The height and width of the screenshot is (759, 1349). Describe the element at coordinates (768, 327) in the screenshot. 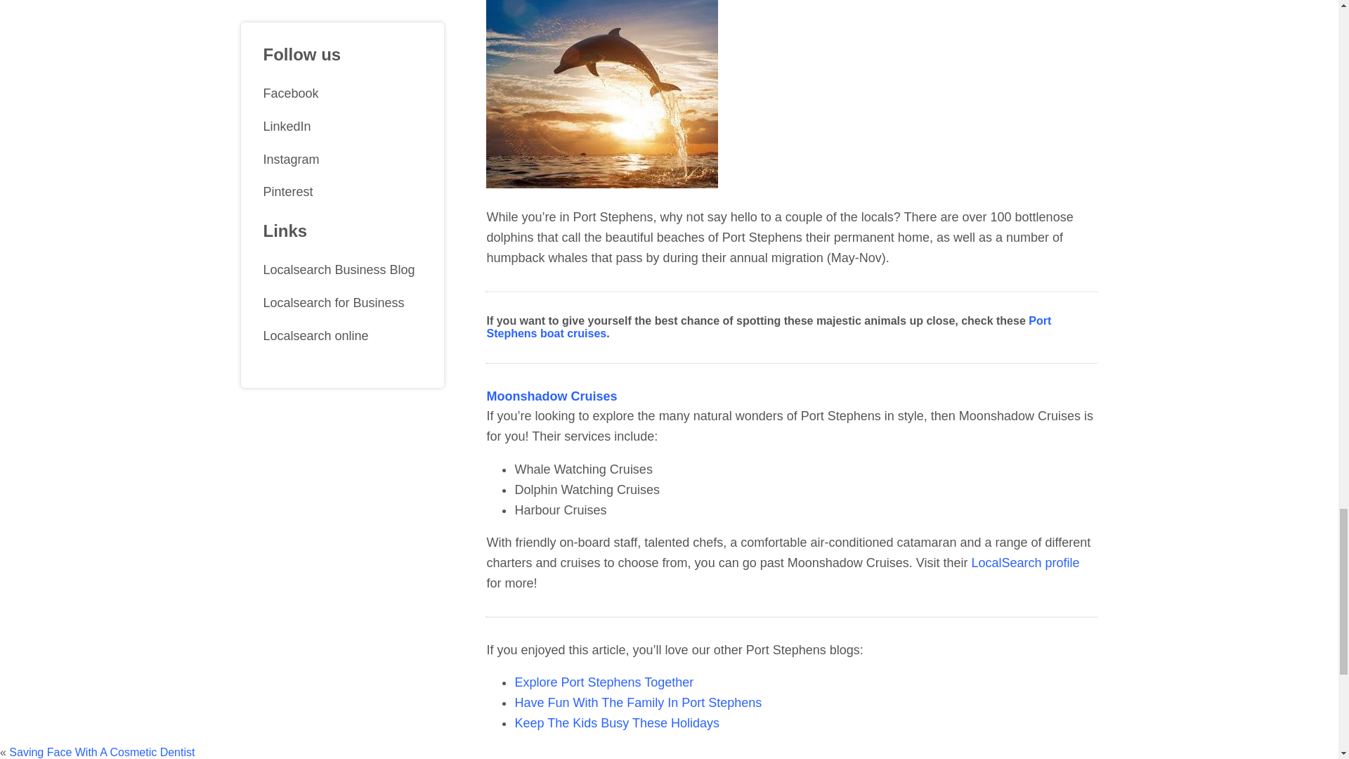

I see `Port Stephens boat cruises` at that location.